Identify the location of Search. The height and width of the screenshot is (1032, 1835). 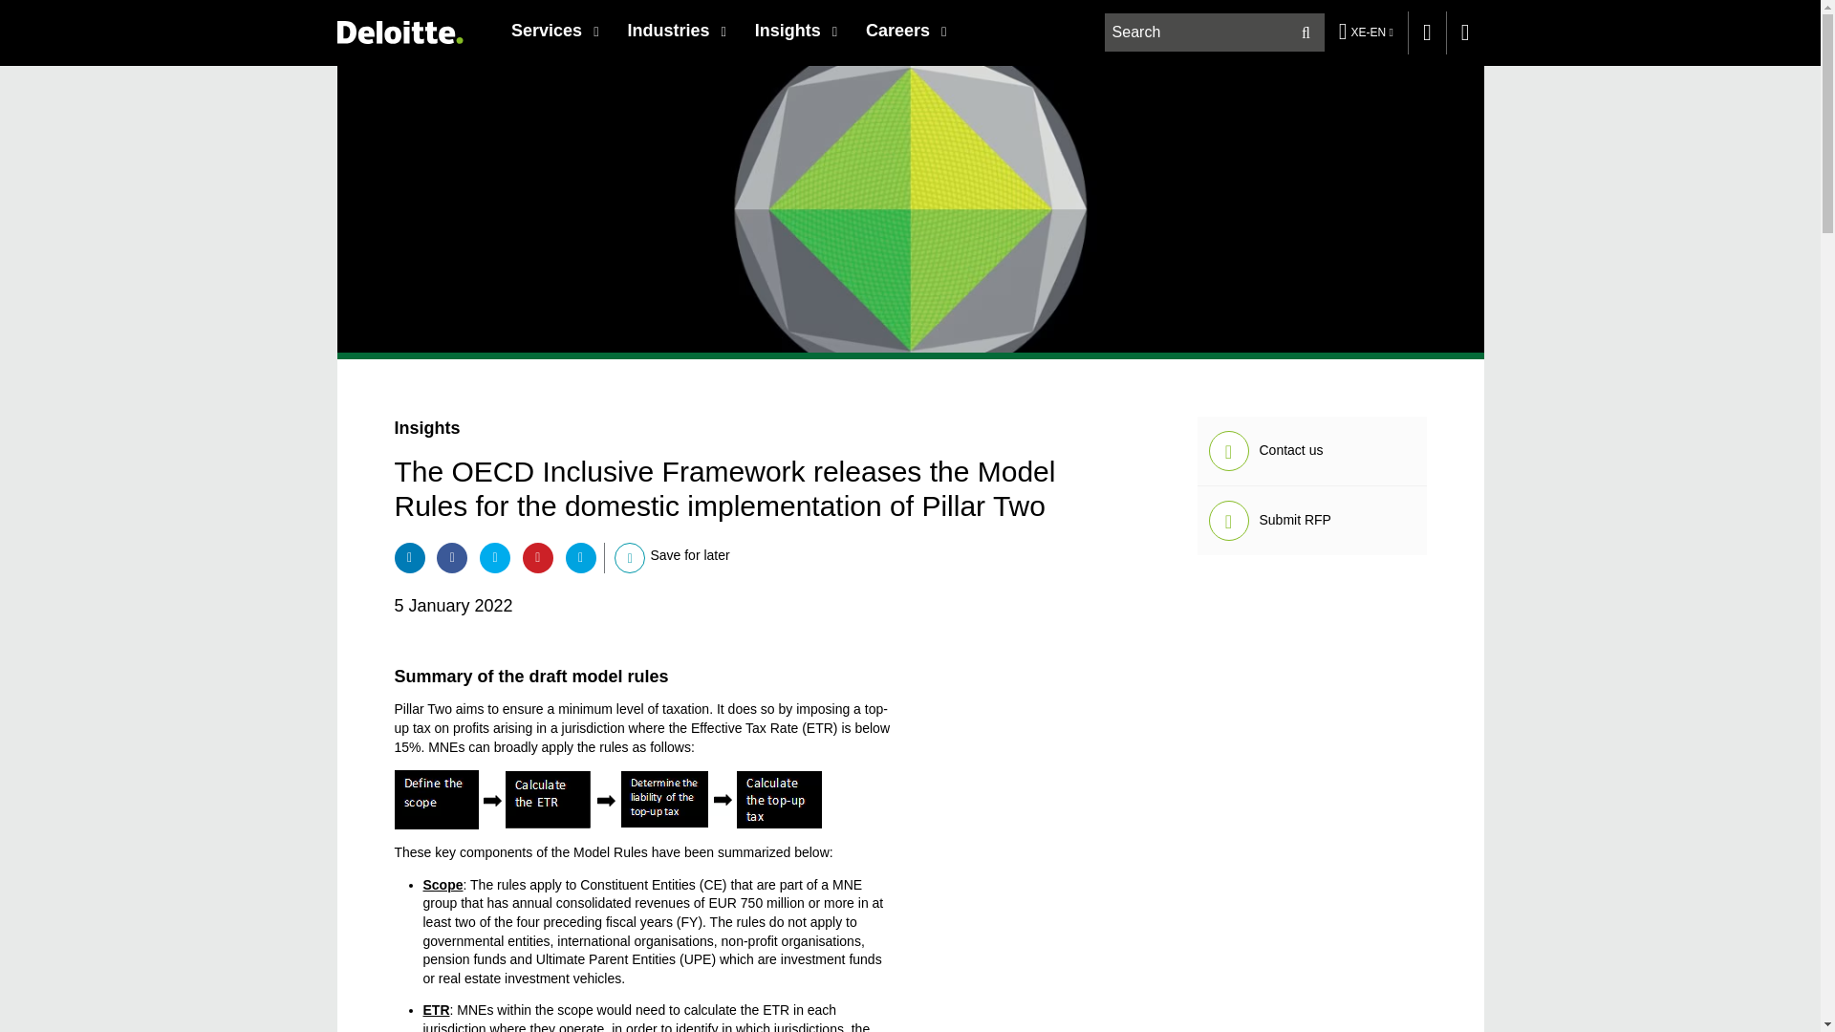
(1306, 32).